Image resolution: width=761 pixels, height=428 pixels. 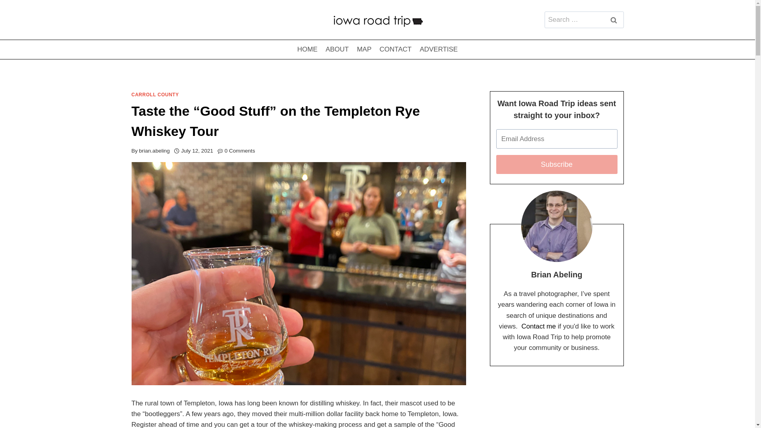 I want to click on CARROLL COUNTY, so click(x=155, y=95).